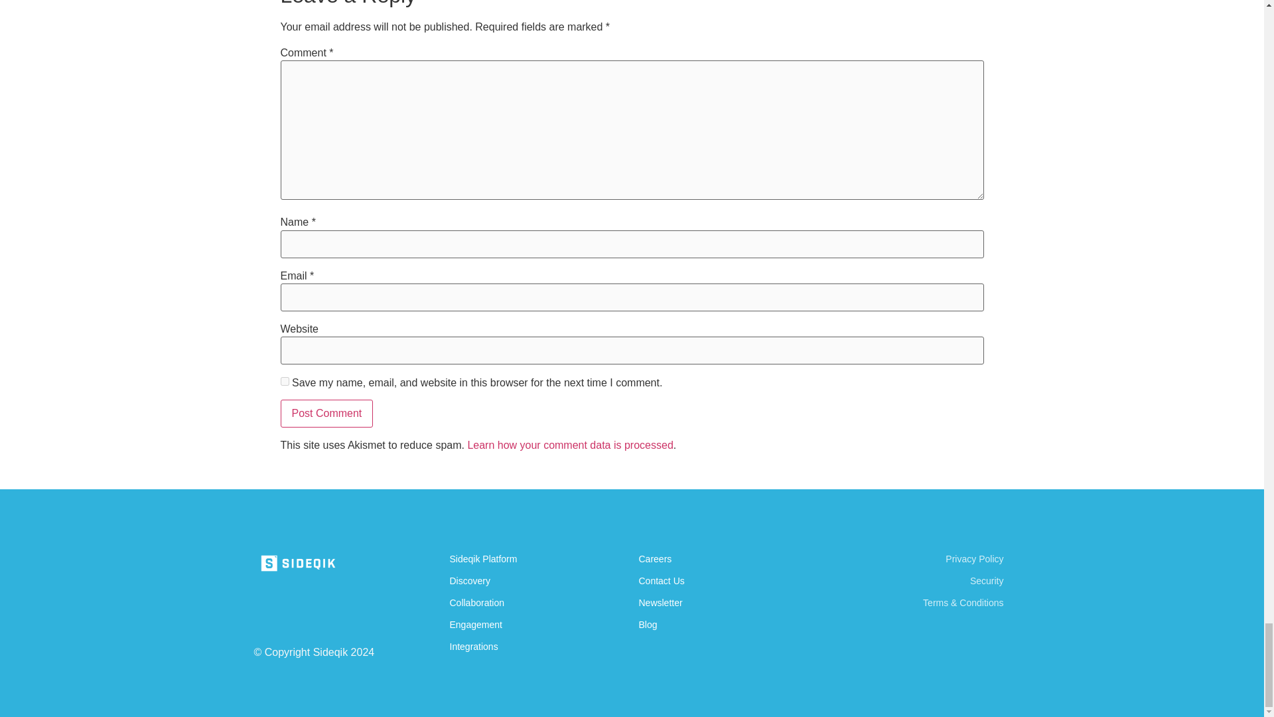 The height and width of the screenshot is (717, 1274). Describe the element at coordinates (326, 413) in the screenshot. I see `Post Comment` at that location.